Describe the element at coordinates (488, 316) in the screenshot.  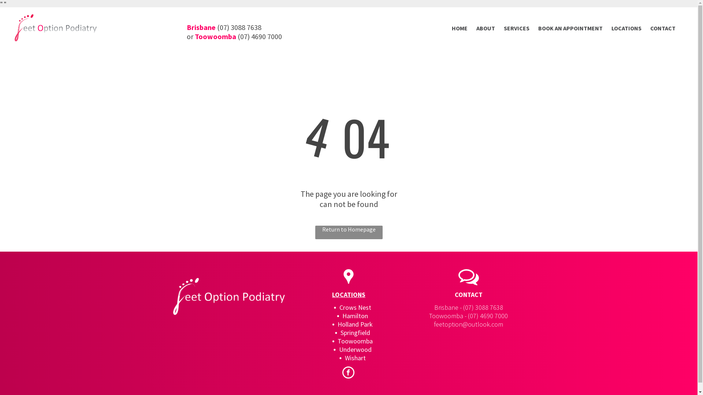
I see `(07) 4690 7000` at that location.